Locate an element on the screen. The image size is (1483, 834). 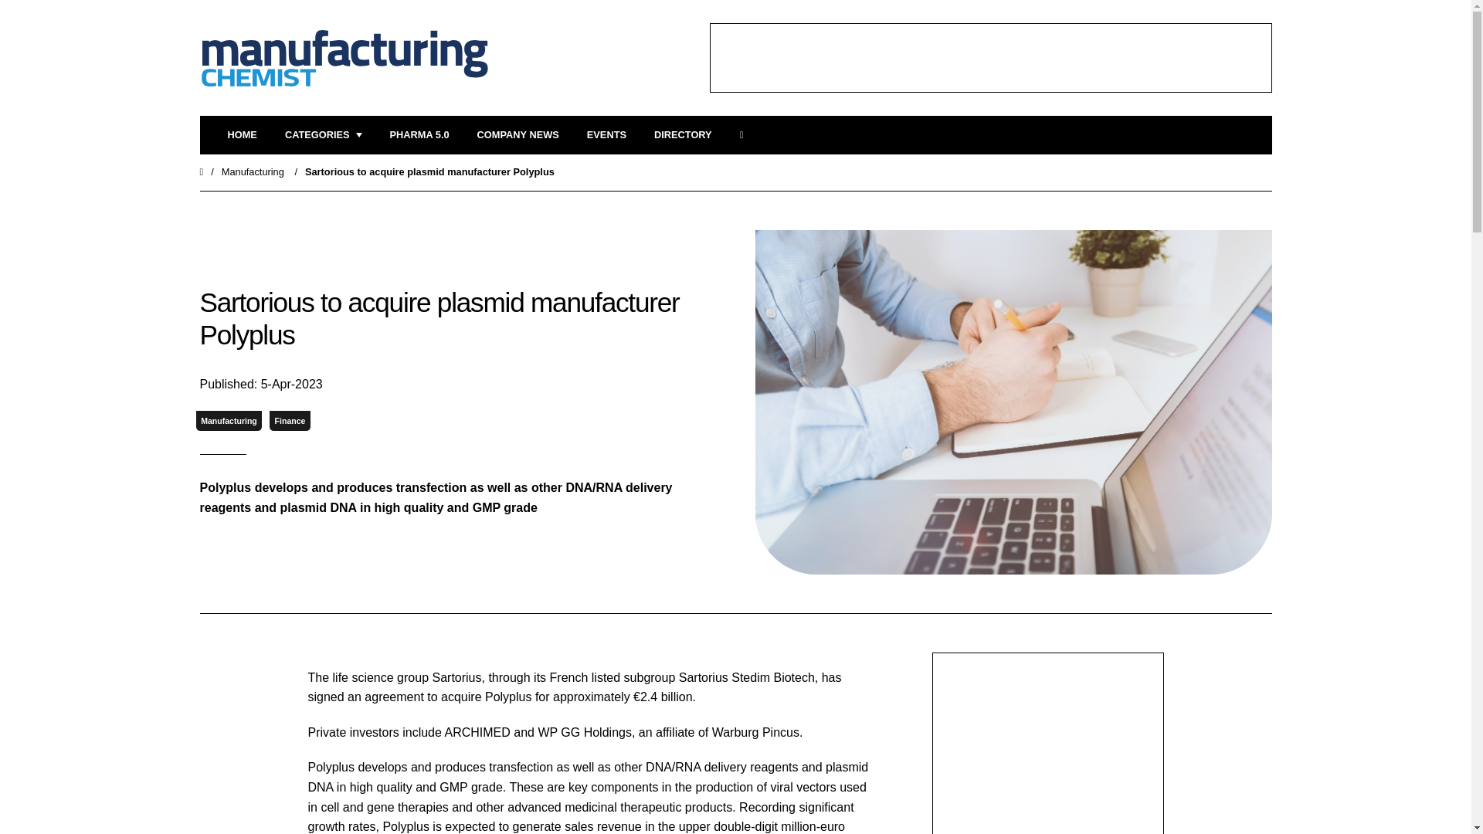
CATEGORIES is located at coordinates (323, 135).